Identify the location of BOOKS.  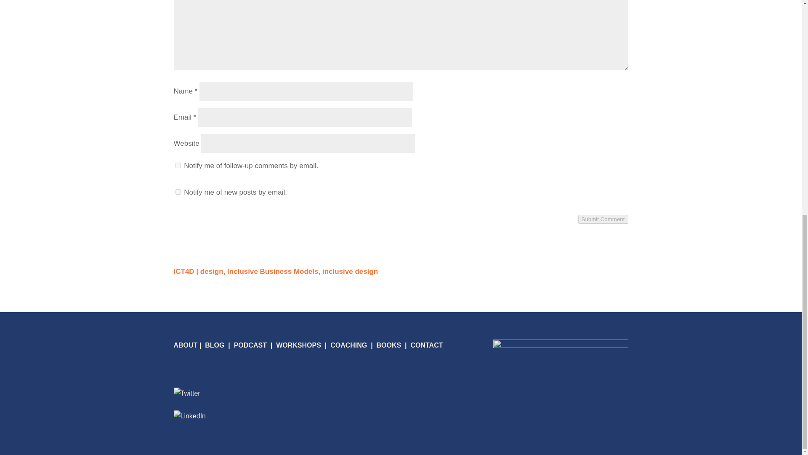
(388, 345).